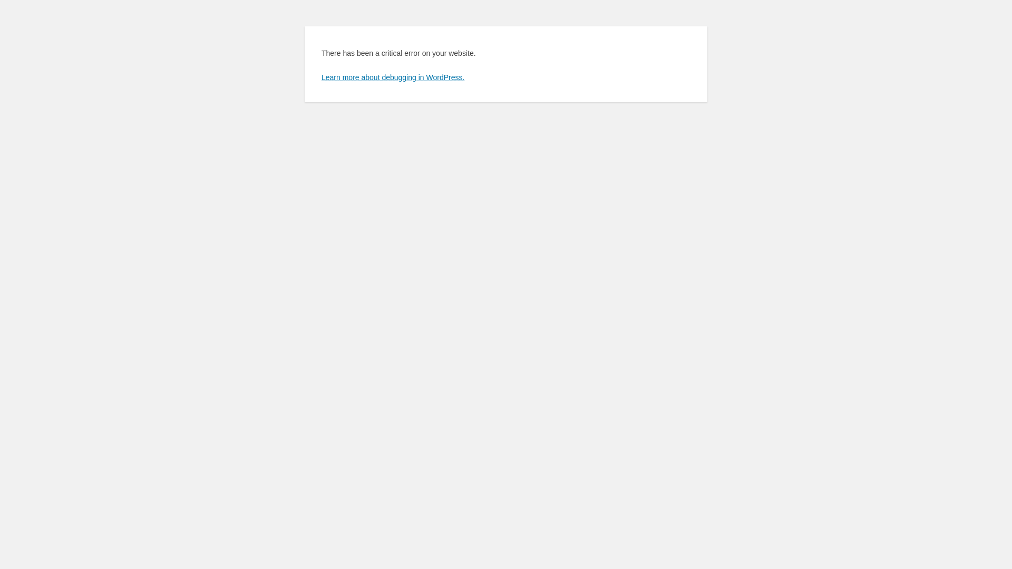  What do you see at coordinates (393, 77) in the screenshot?
I see `Learn more about debugging in WordPress.` at bounding box center [393, 77].